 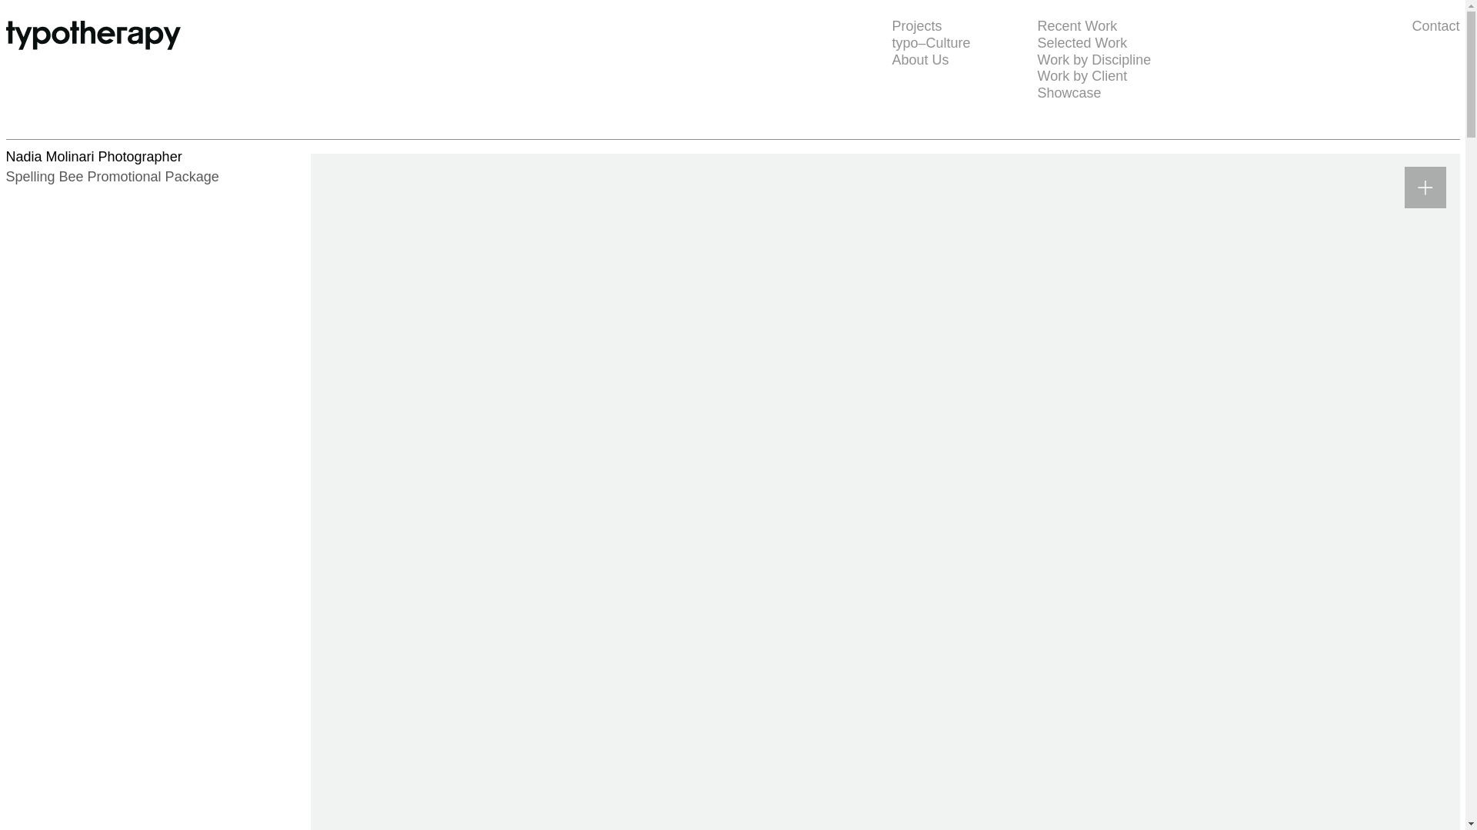 What do you see at coordinates (1315, 26) in the screenshot?
I see `Contact` at bounding box center [1315, 26].